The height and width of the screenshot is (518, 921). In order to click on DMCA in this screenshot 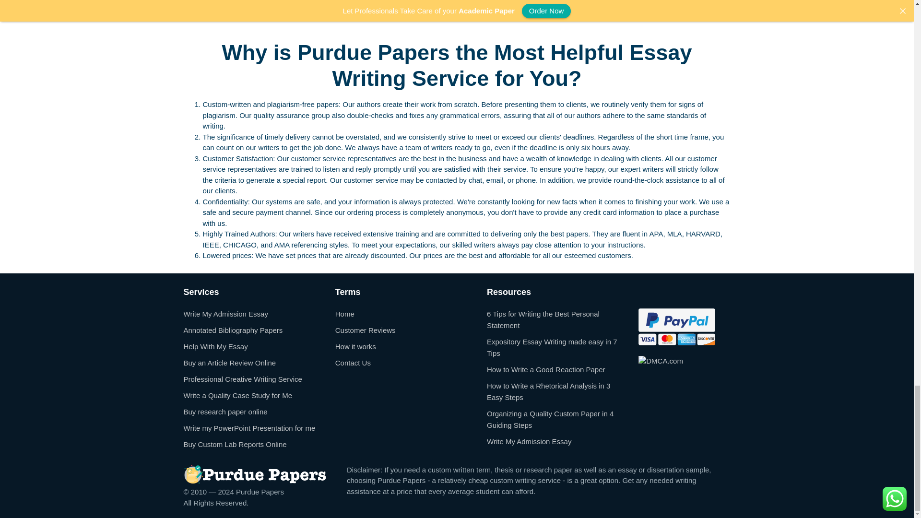, I will do `click(661, 361)`.